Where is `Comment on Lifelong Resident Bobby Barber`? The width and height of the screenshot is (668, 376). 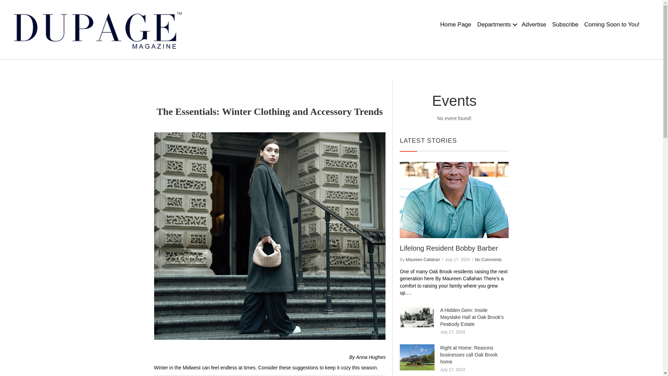
Comment on Lifelong Resident Bobby Barber is located at coordinates (488, 259).